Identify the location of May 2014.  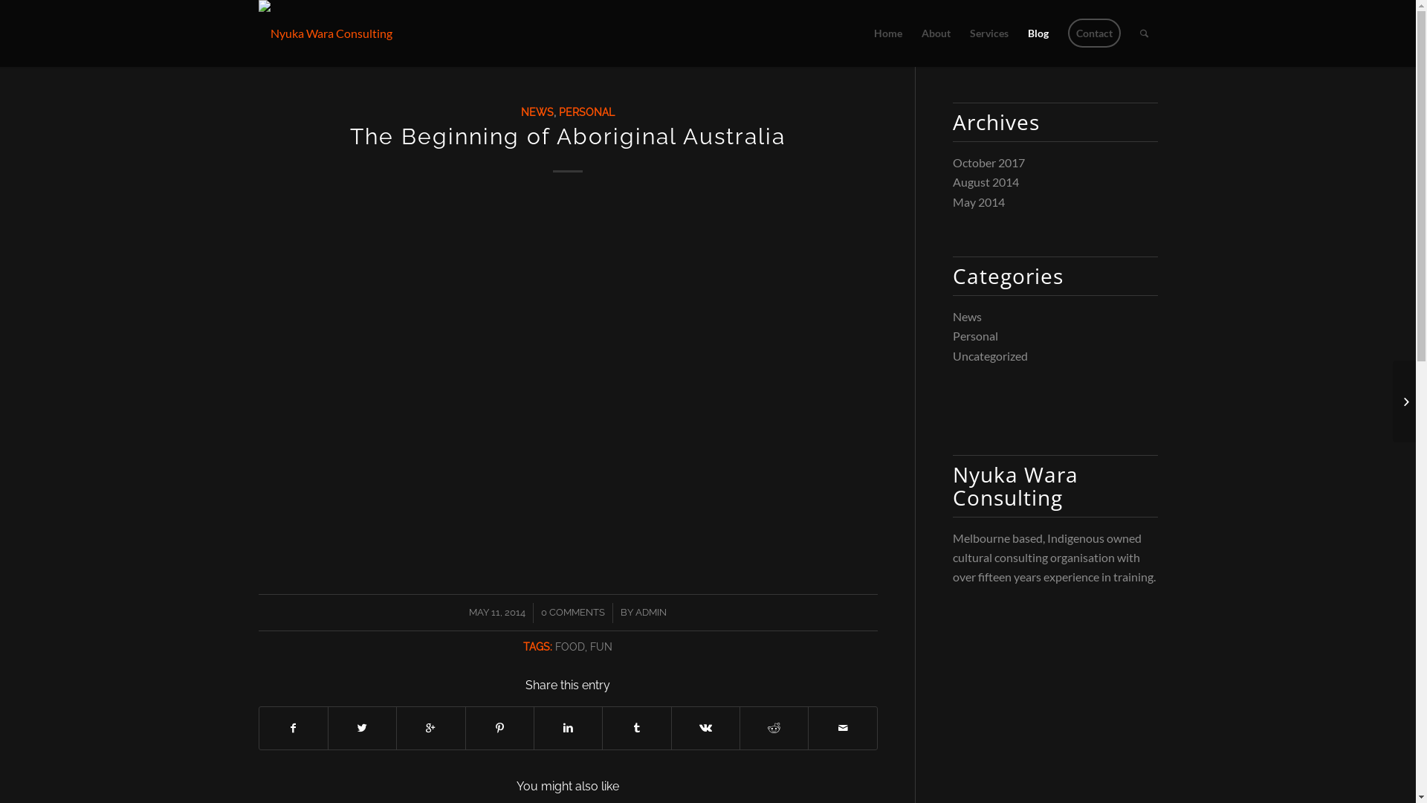
(979, 202).